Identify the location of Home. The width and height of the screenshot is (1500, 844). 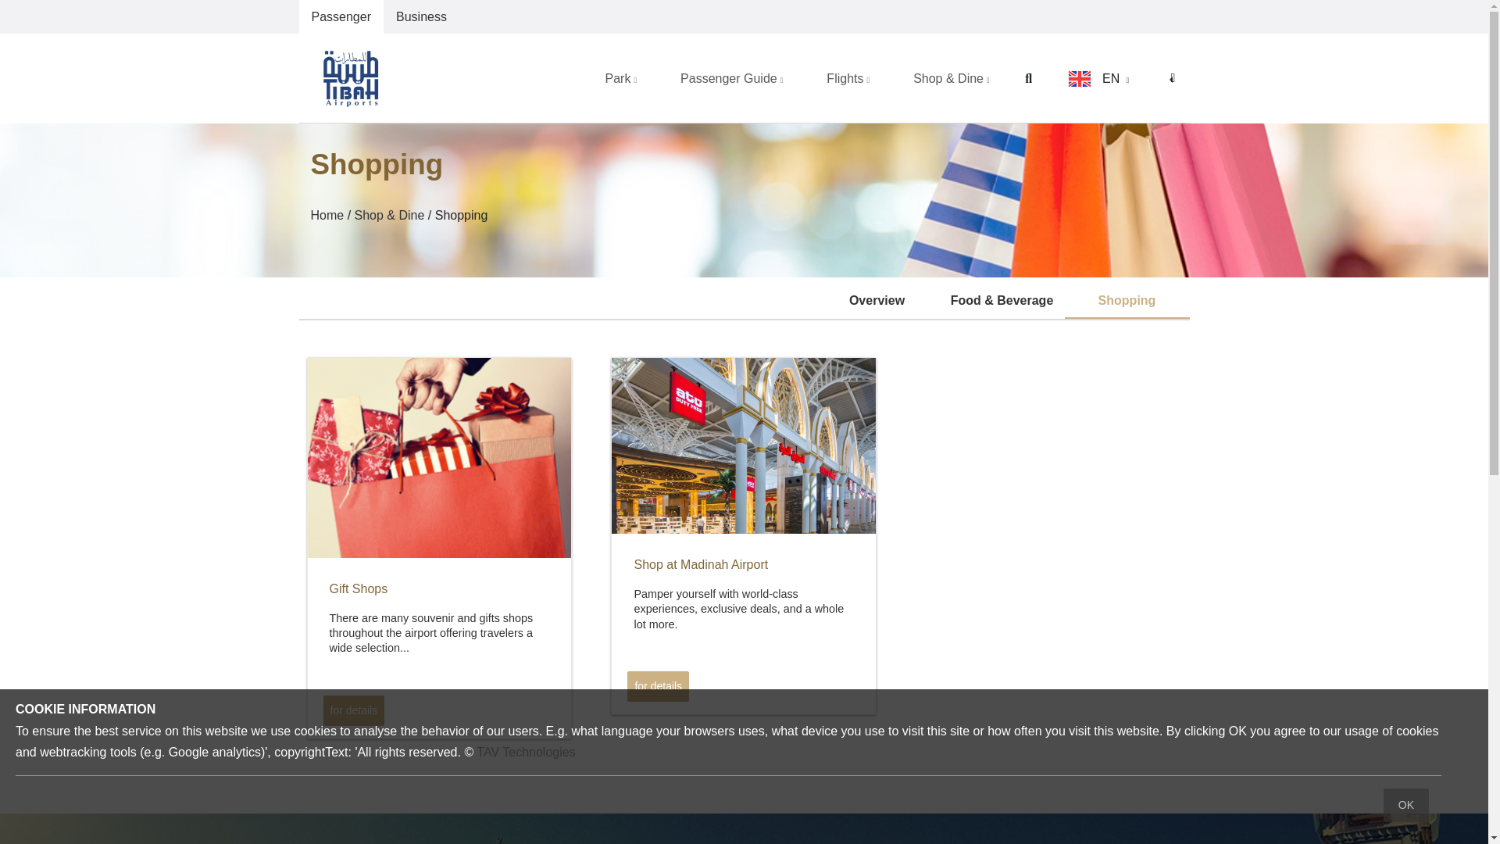
(327, 215).